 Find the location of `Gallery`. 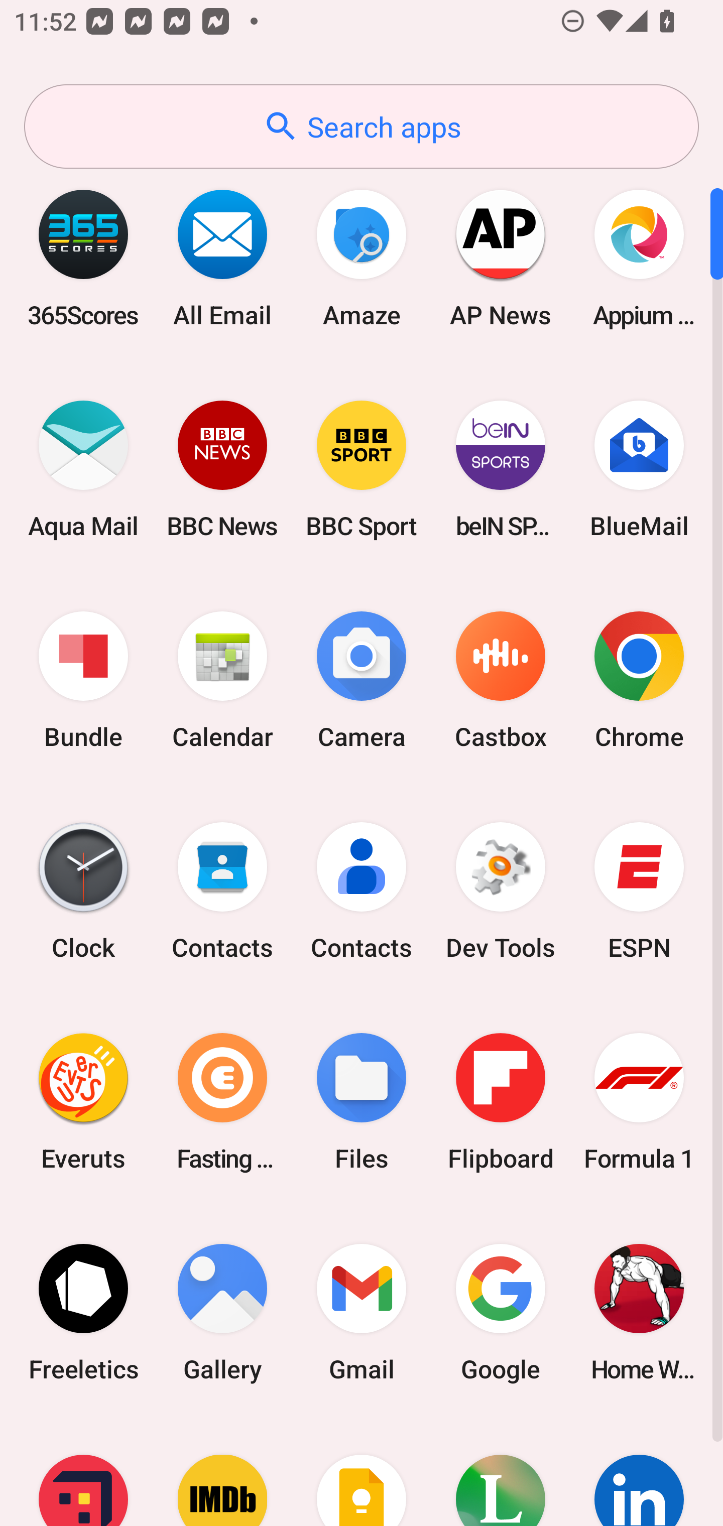

Gallery is located at coordinates (222, 1312).